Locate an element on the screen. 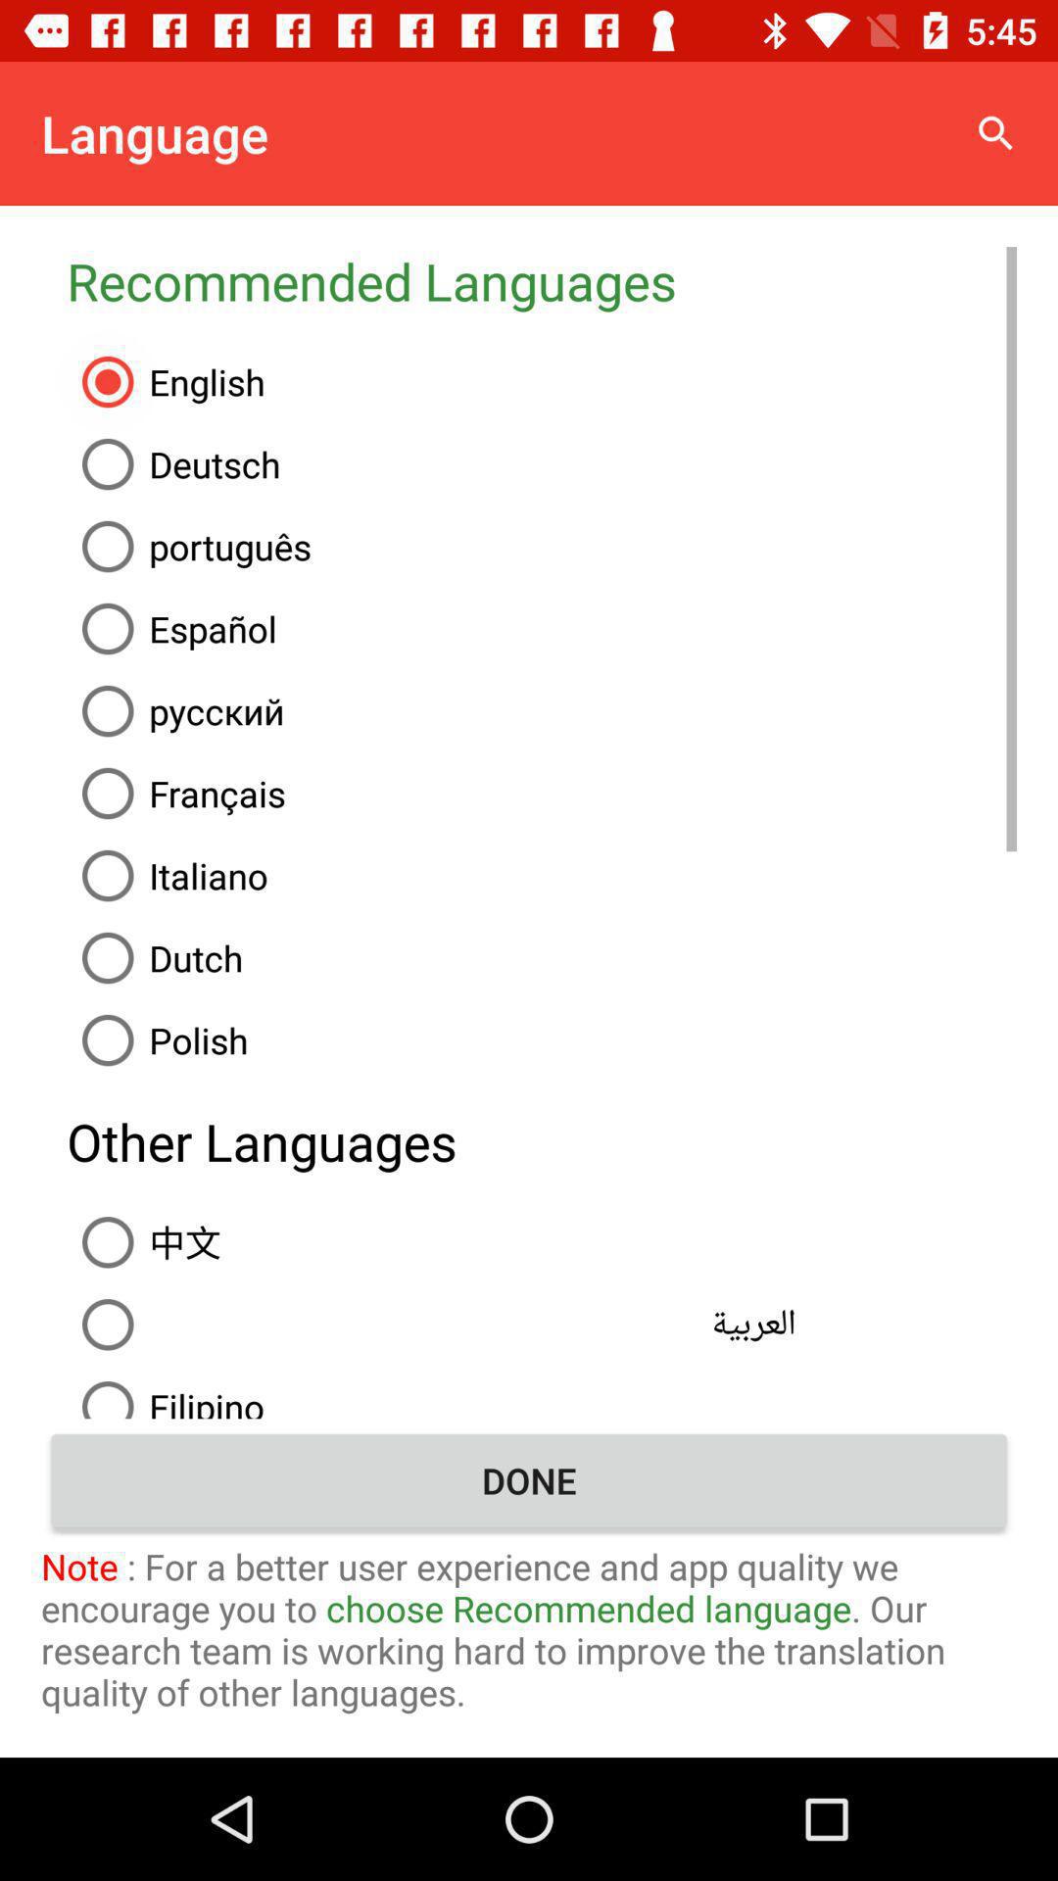 Image resolution: width=1058 pixels, height=1881 pixels. launch the polish is located at coordinates (542, 1040).